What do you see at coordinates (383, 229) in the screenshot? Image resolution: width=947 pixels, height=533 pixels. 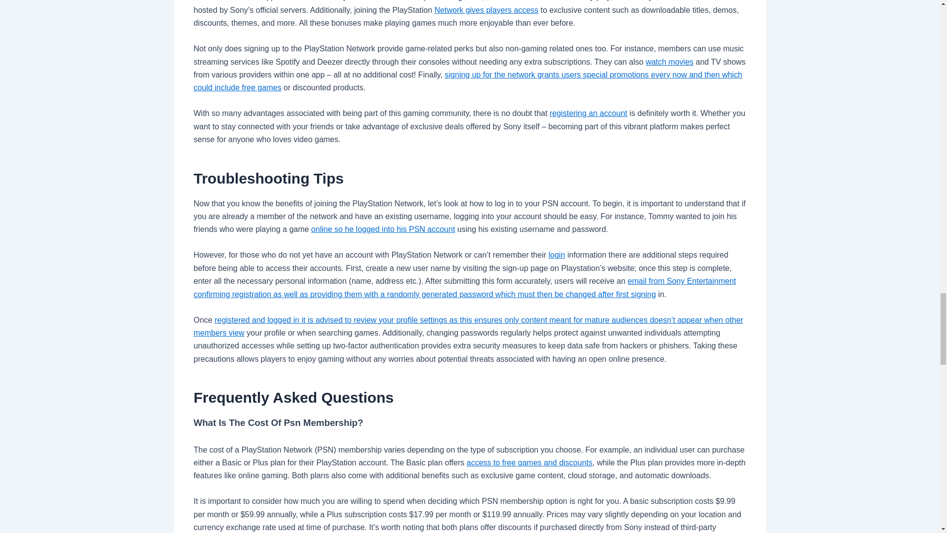 I see `online so he logged into his PSN account` at bounding box center [383, 229].